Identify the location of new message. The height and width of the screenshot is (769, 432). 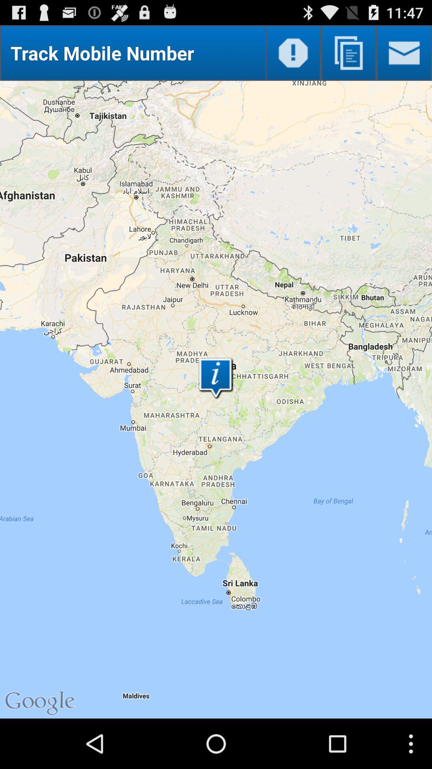
(404, 53).